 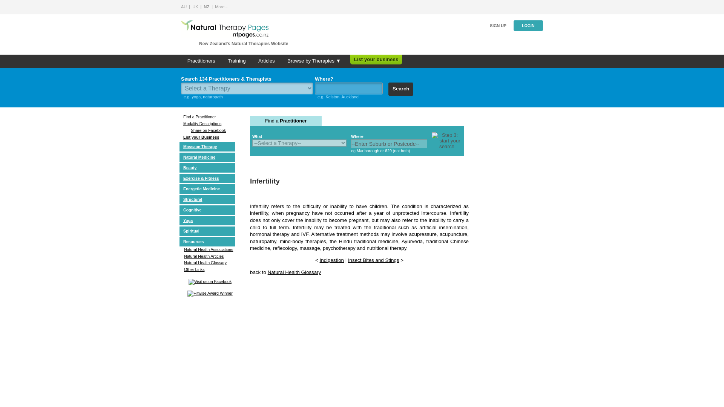 What do you see at coordinates (498, 26) in the screenshot?
I see `SIGN UP` at bounding box center [498, 26].